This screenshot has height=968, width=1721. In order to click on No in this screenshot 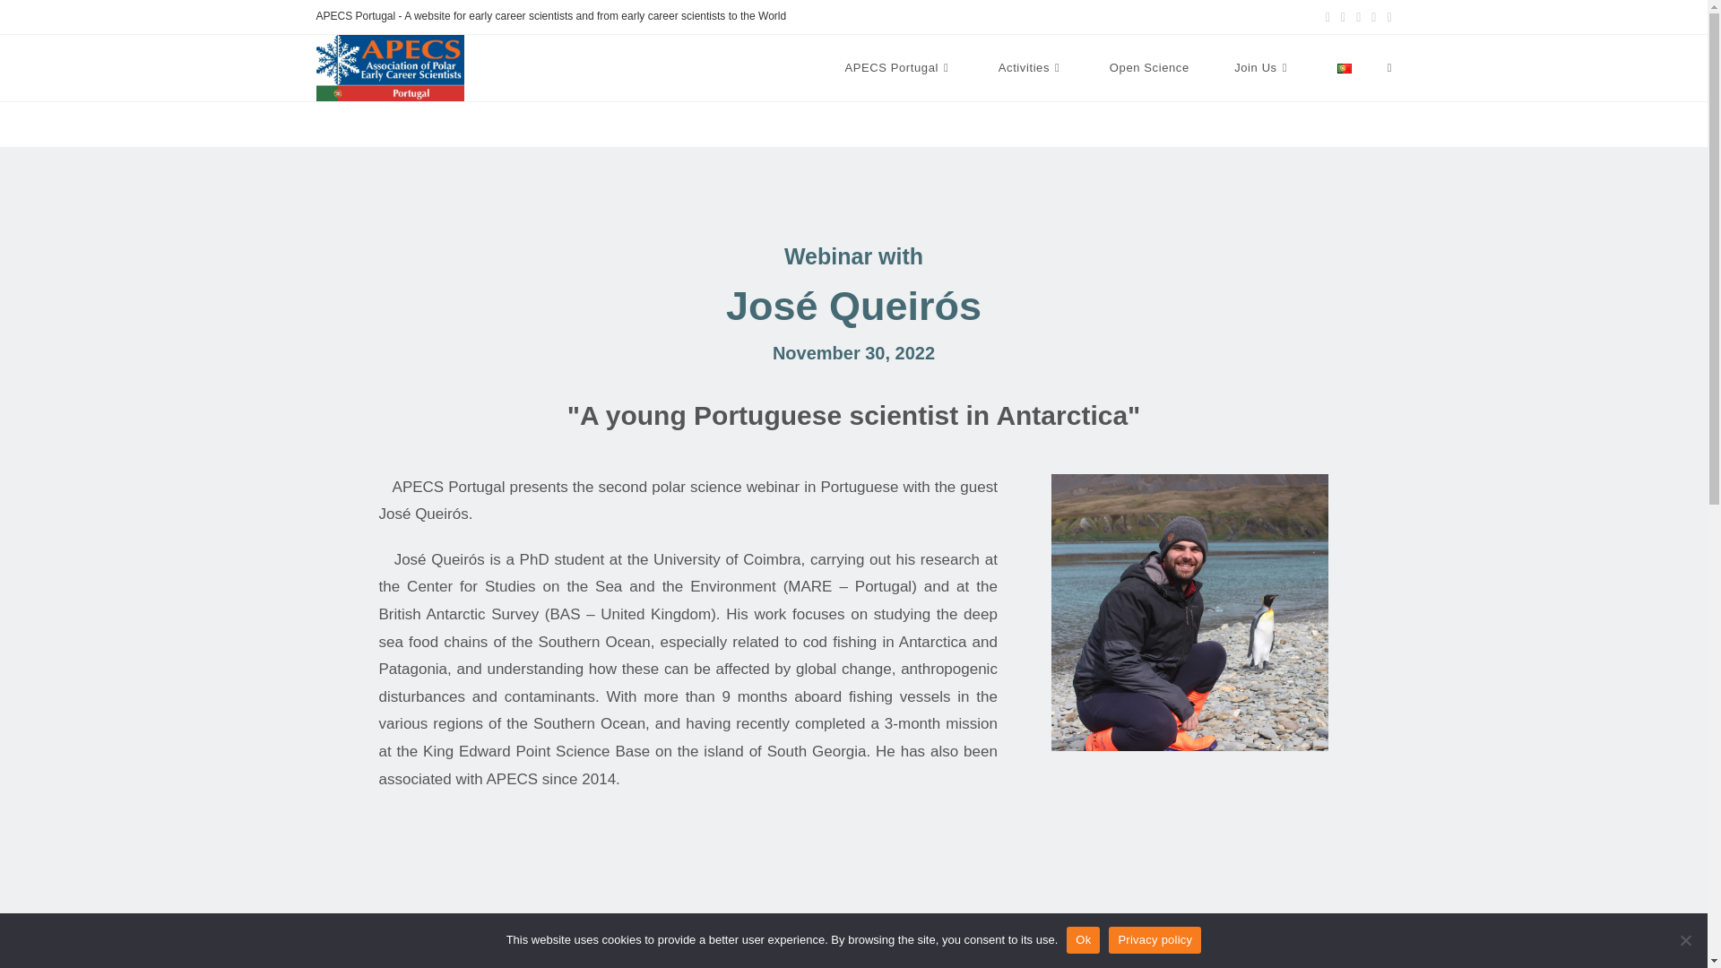, I will do `click(1685, 939)`.